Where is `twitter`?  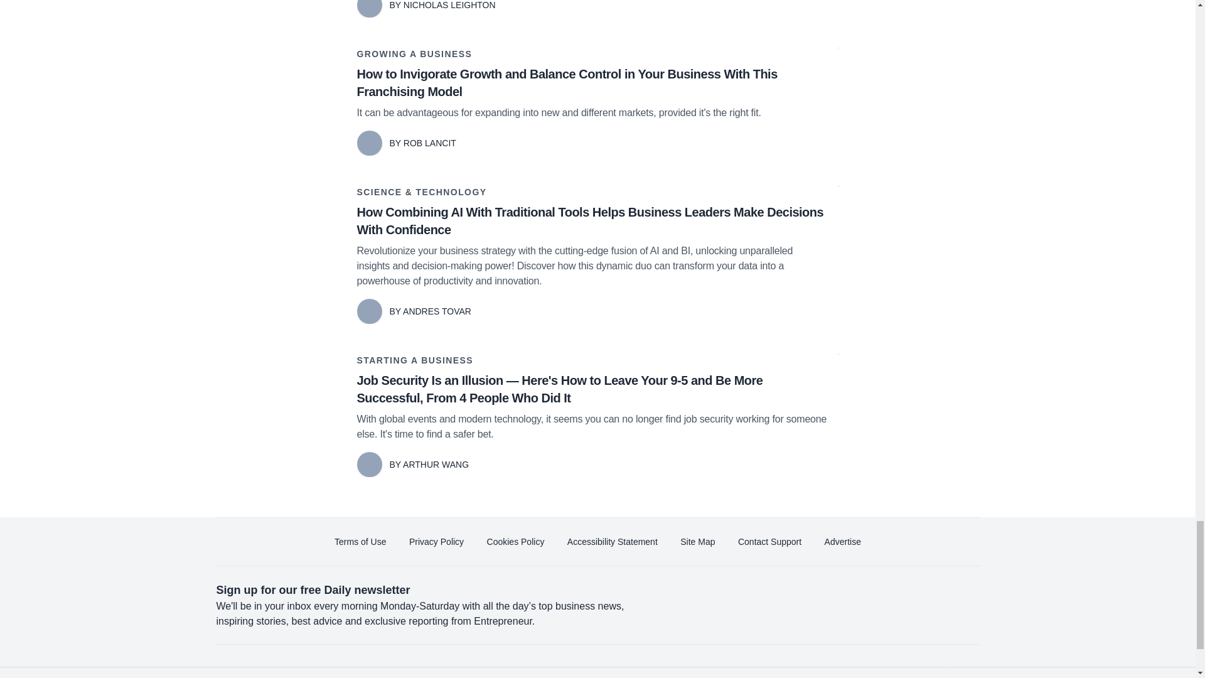 twitter is located at coordinates (753, 669).